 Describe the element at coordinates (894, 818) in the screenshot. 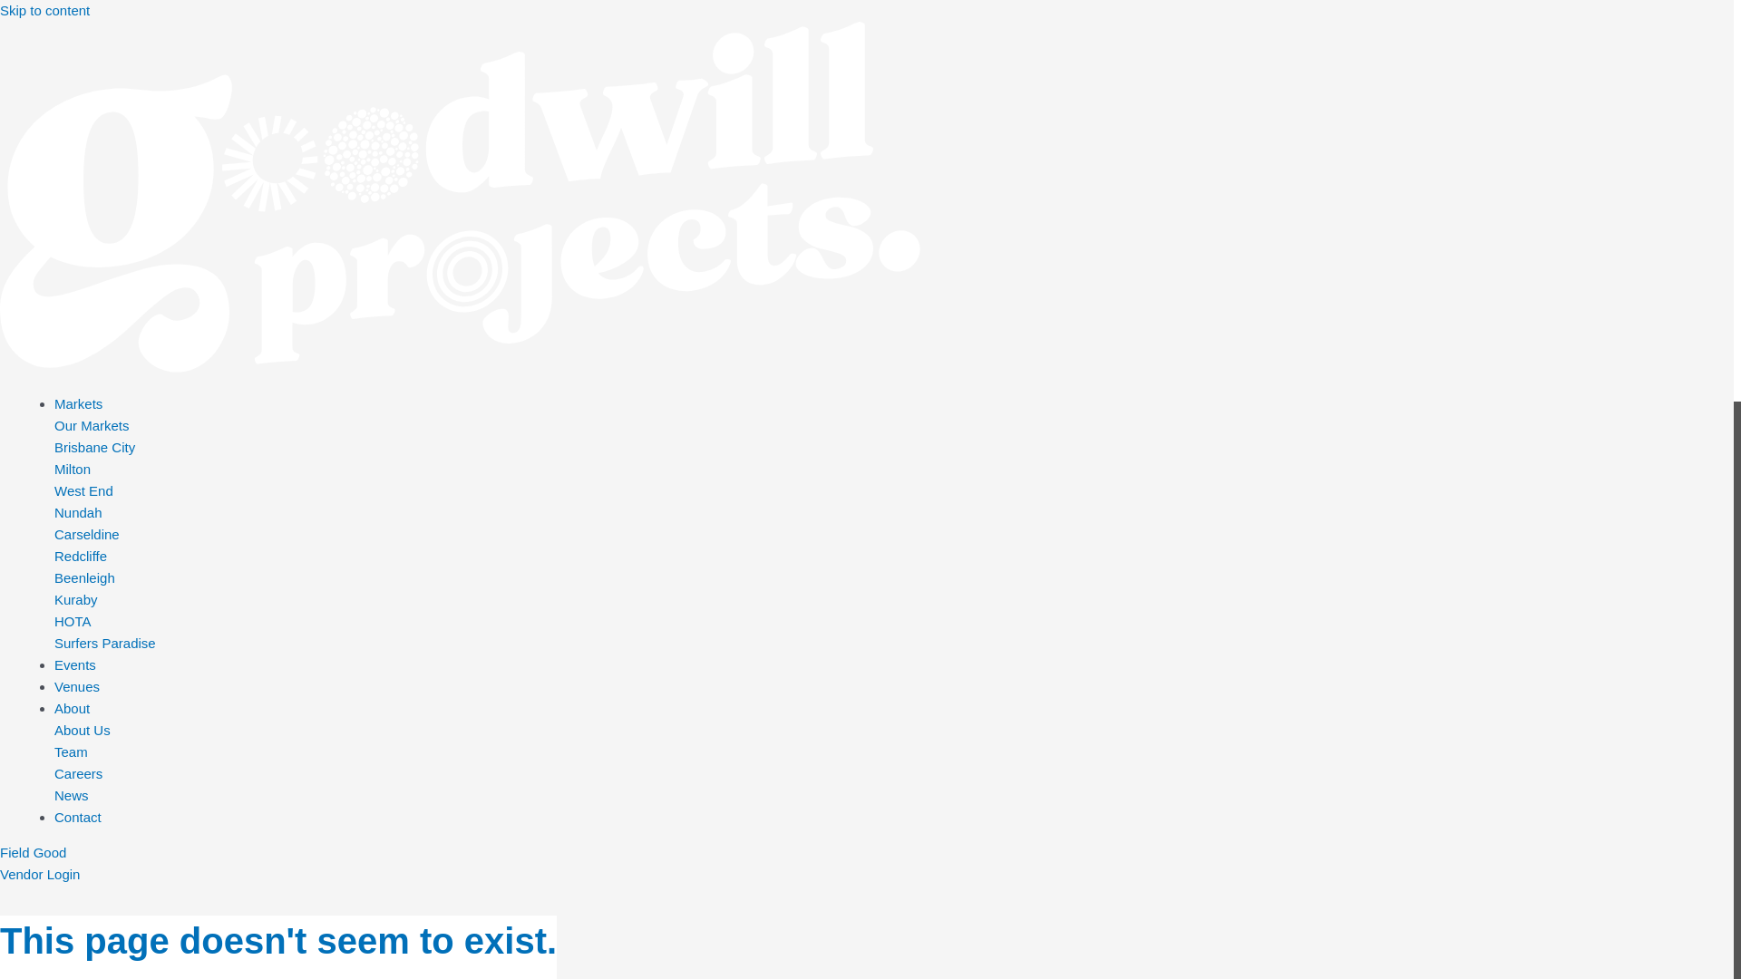

I see `Contact` at that location.